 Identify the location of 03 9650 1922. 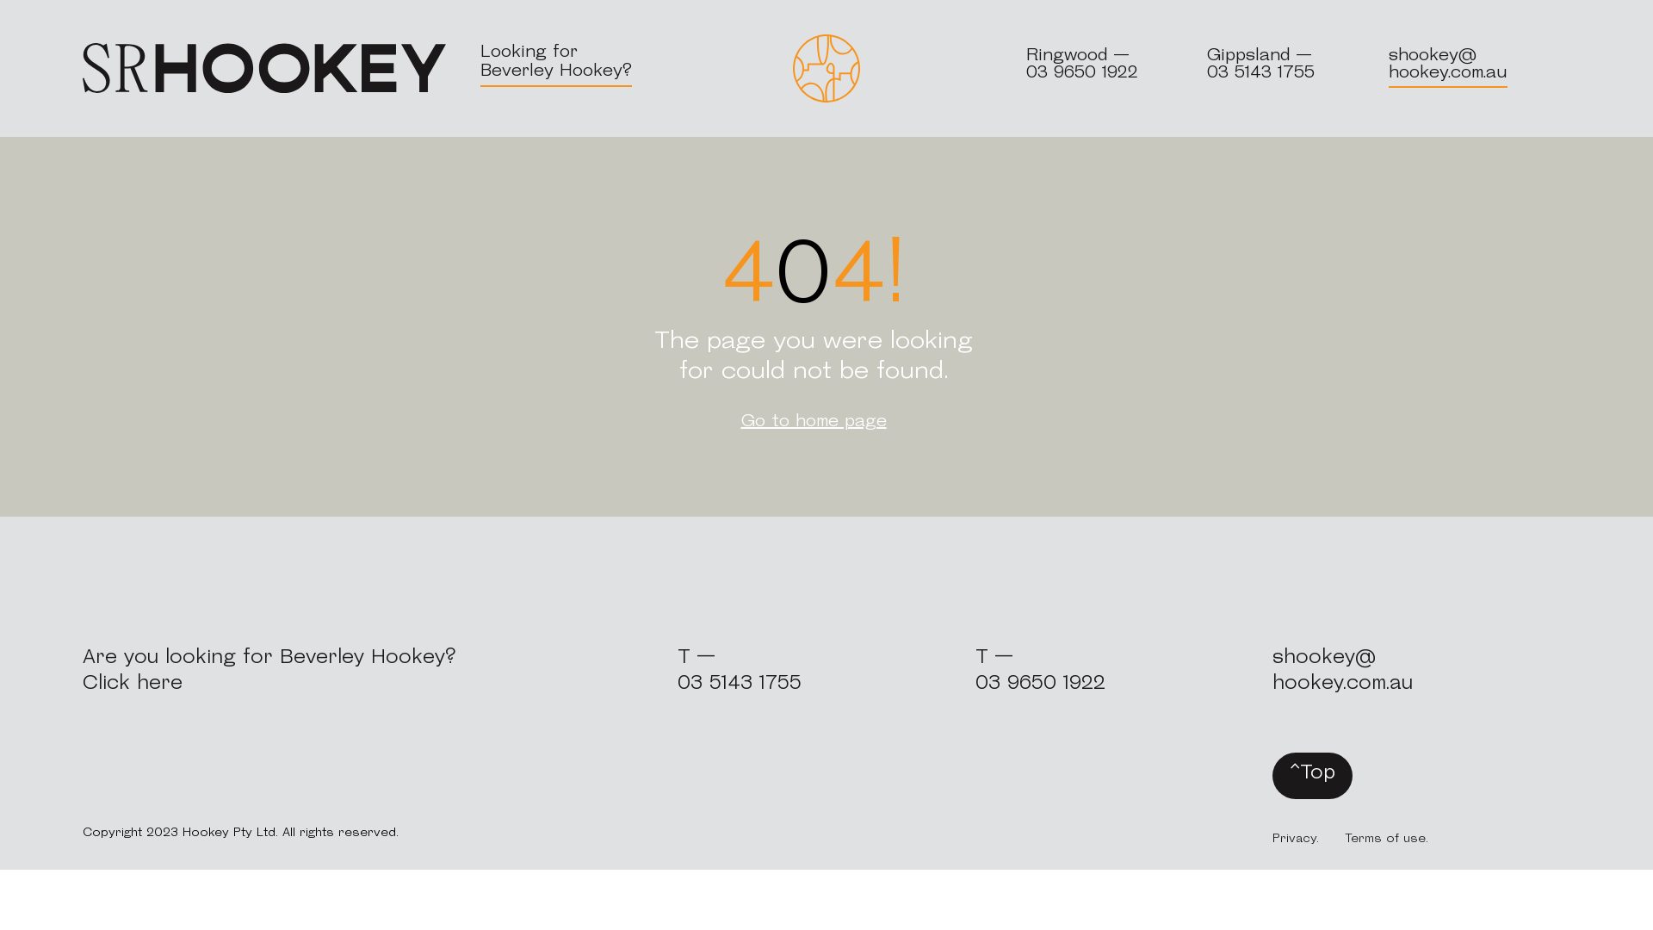
(1082, 73).